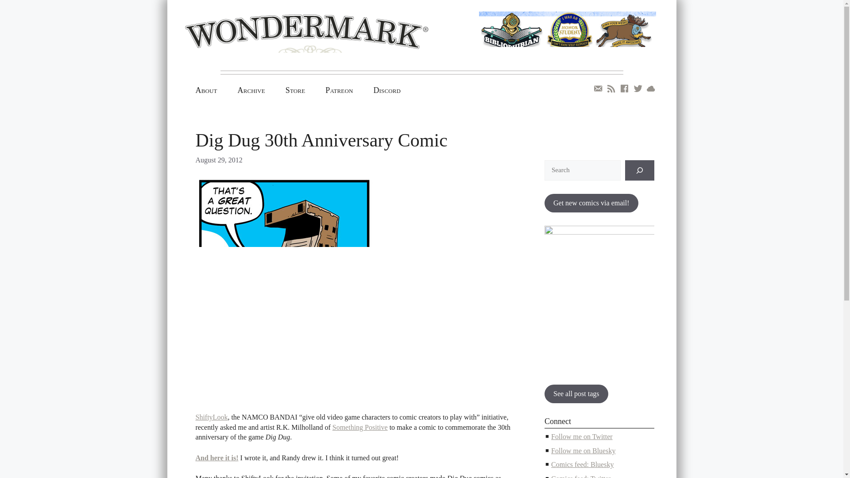  Describe the element at coordinates (582, 436) in the screenshot. I see `Follow me on Twitter` at that location.